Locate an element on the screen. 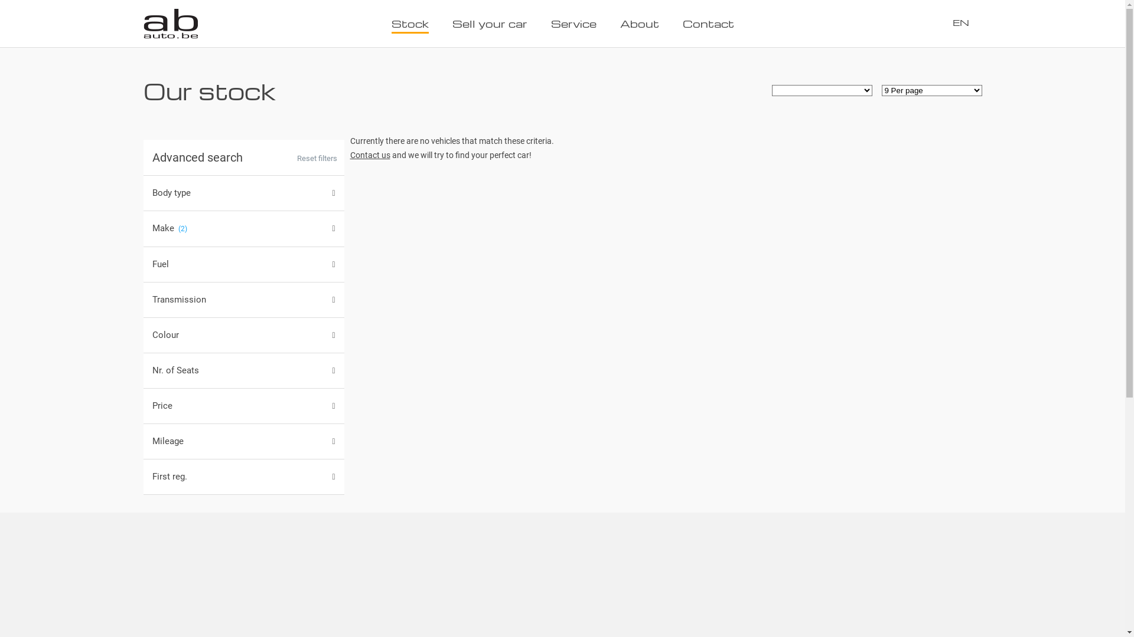  Reset filters is located at coordinates (317, 159).